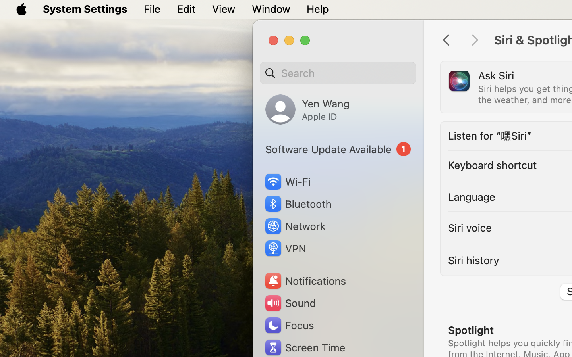  Describe the element at coordinates (295, 226) in the screenshot. I see `Network` at that location.